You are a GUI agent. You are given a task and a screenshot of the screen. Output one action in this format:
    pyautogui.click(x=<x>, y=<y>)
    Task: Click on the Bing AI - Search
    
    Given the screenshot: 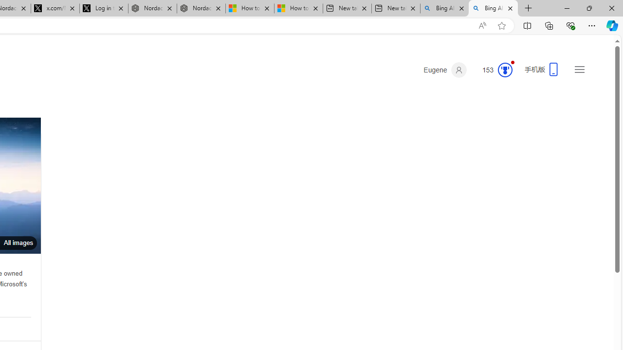 What is the action you would take?
    pyautogui.click(x=493, y=9)
    